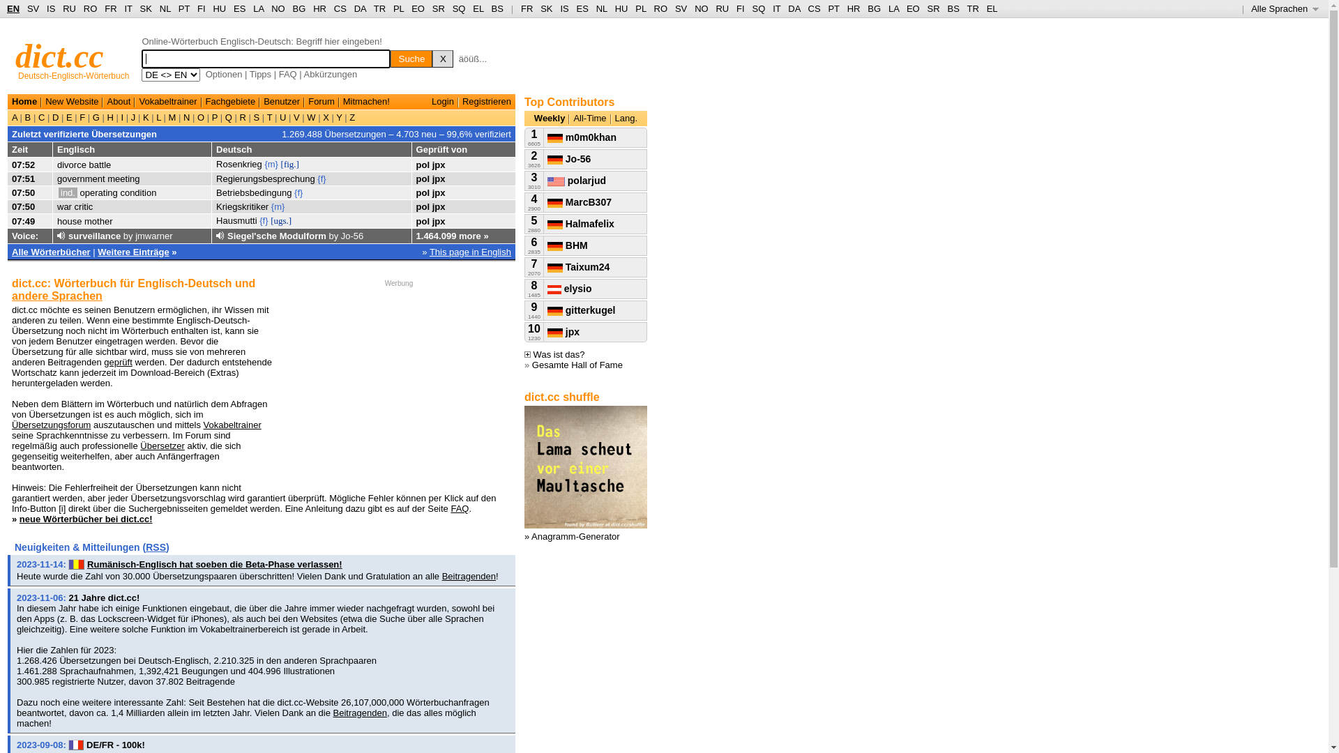  What do you see at coordinates (423, 165) in the screenshot?
I see `pol` at bounding box center [423, 165].